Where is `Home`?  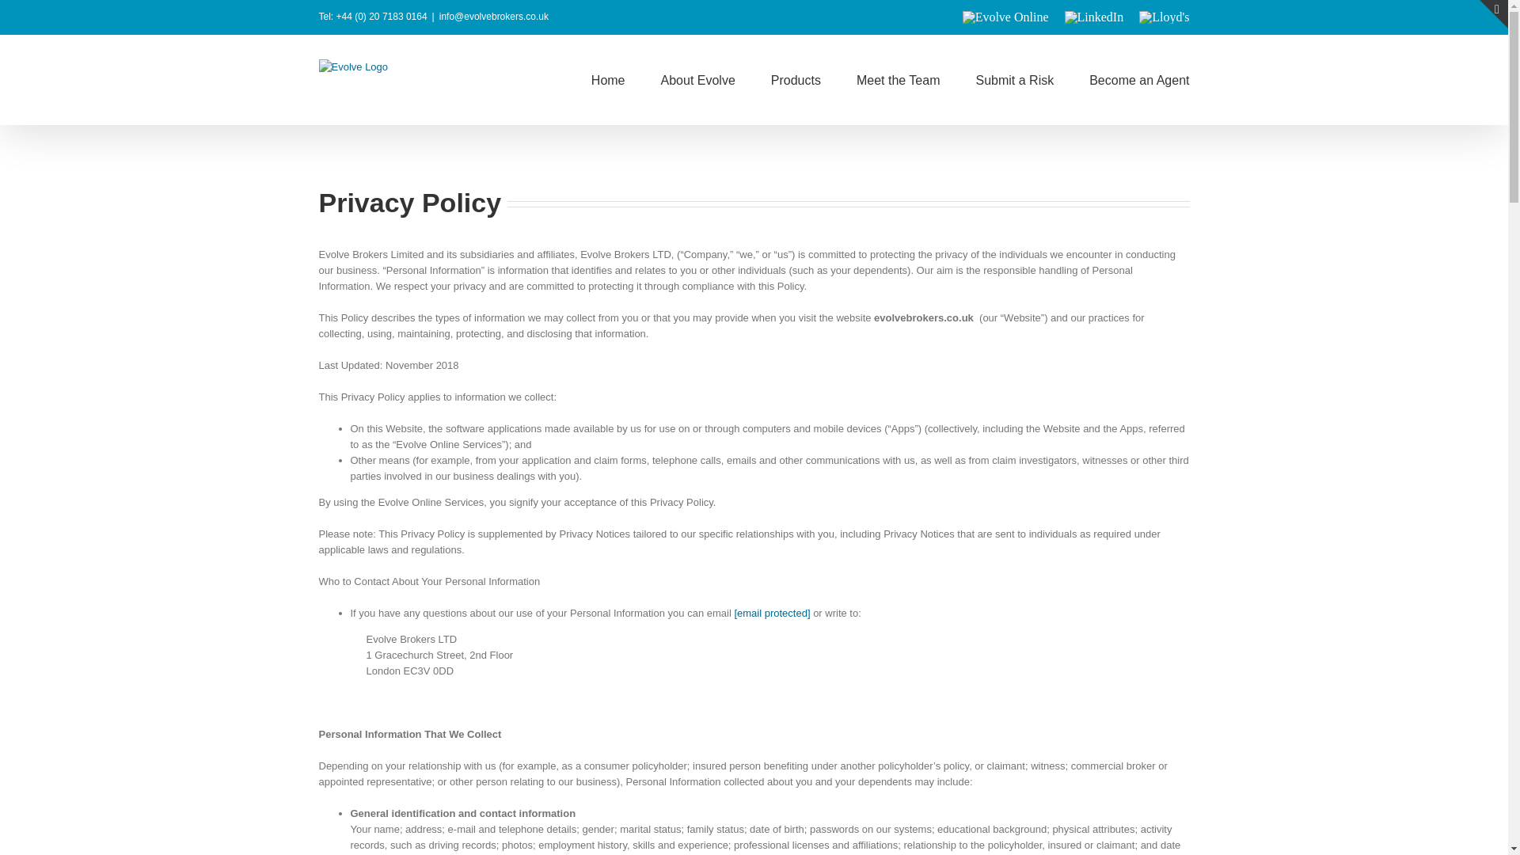 Home is located at coordinates (608, 79).